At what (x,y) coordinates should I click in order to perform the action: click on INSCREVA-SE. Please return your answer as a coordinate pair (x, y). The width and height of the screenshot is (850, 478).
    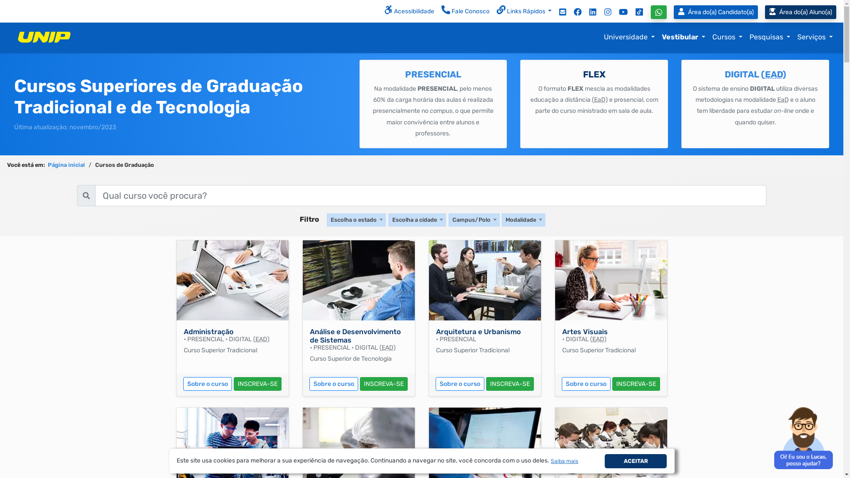
    Looking at the image, I should click on (384, 384).